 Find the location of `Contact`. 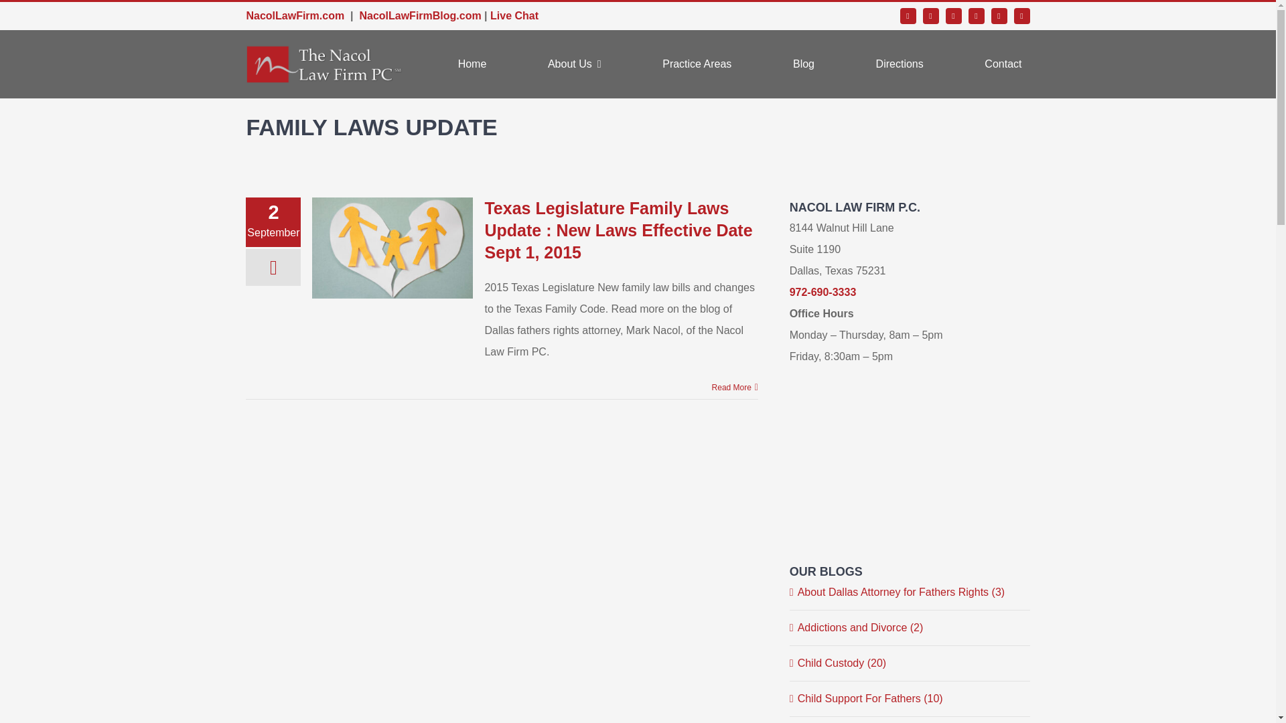

Contact is located at coordinates (1003, 64).